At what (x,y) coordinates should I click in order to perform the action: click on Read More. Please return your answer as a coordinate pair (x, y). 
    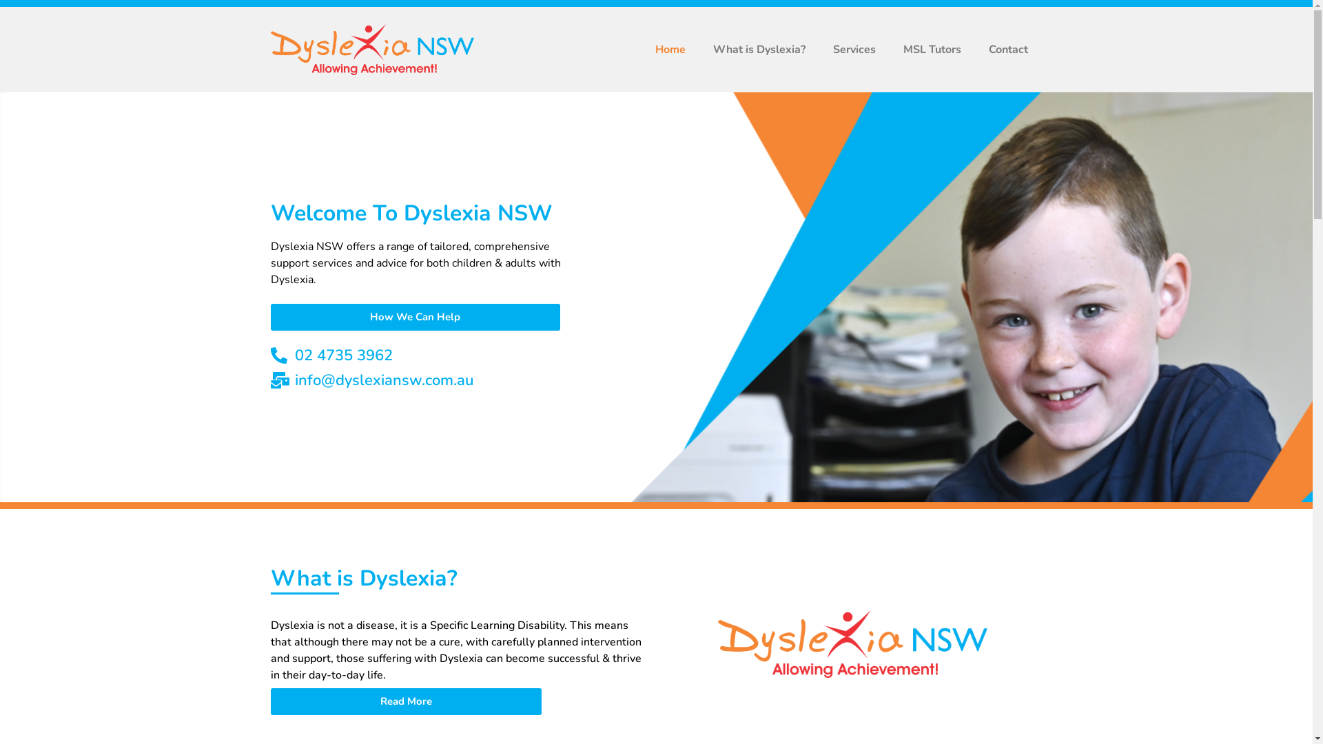
    Looking at the image, I should click on (405, 701).